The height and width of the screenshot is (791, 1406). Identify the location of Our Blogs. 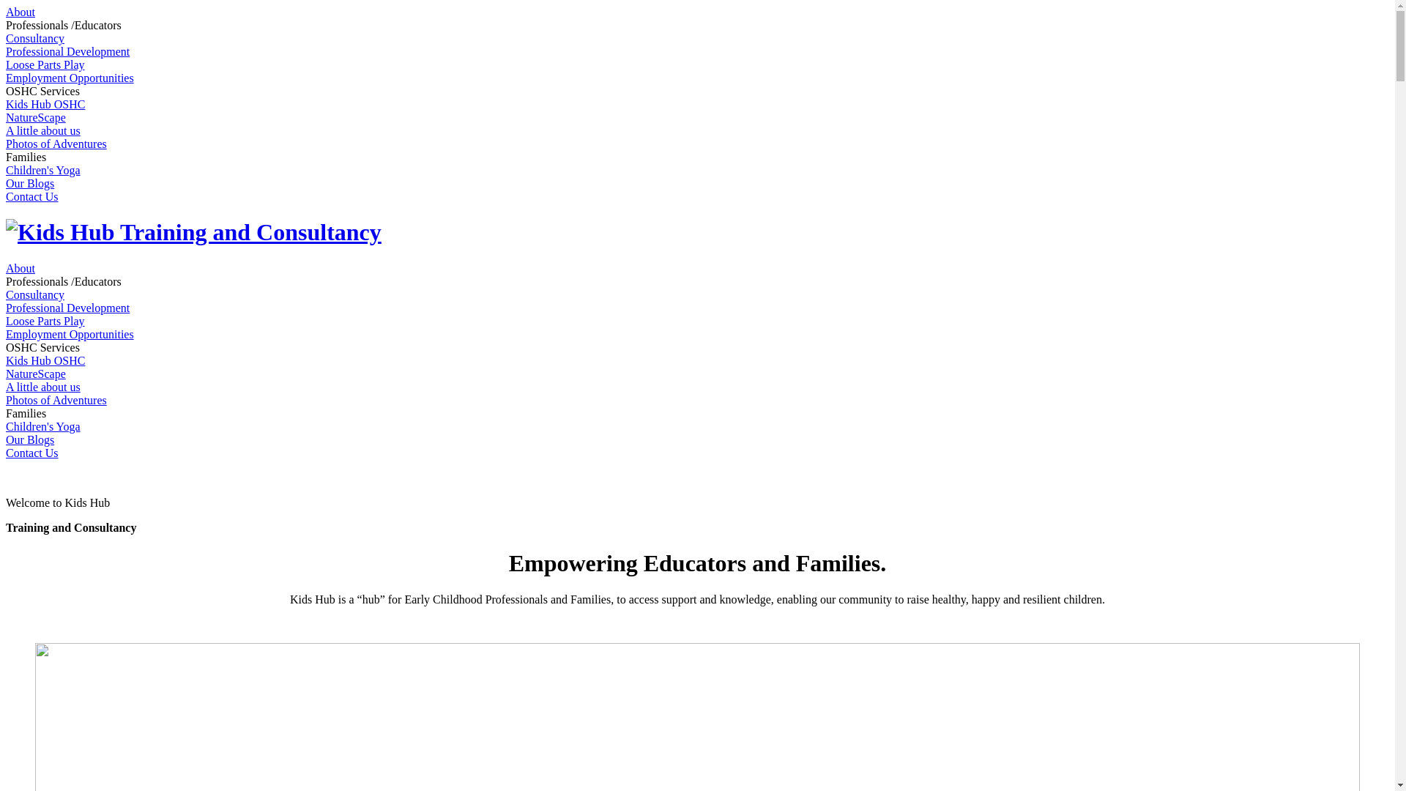
(30, 183).